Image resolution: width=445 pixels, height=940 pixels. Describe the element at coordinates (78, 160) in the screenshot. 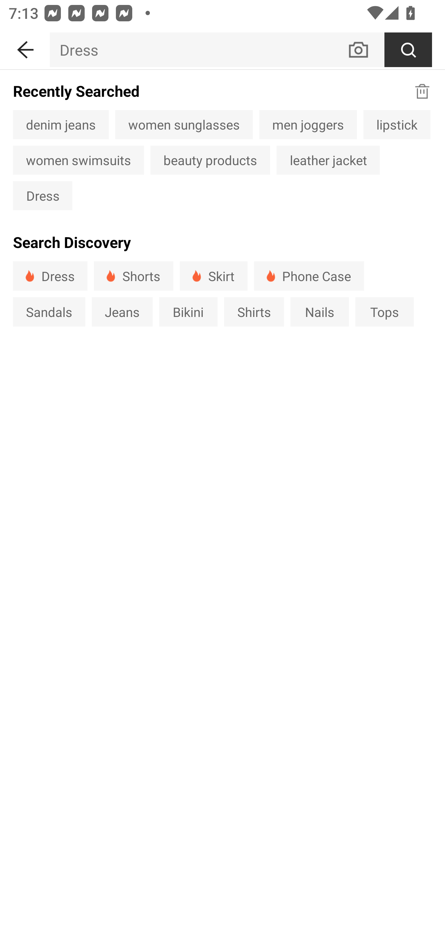

I see `women swimsuits` at that location.